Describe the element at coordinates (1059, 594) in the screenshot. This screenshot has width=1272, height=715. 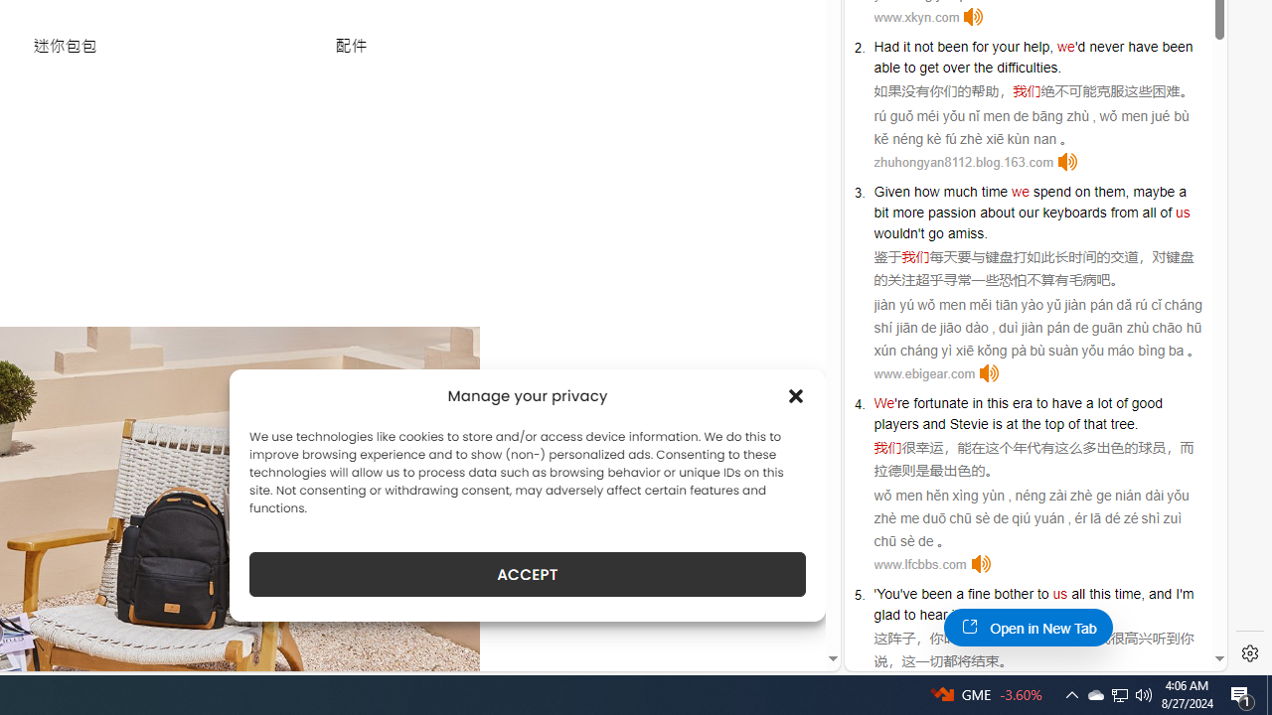
I see `us` at that location.